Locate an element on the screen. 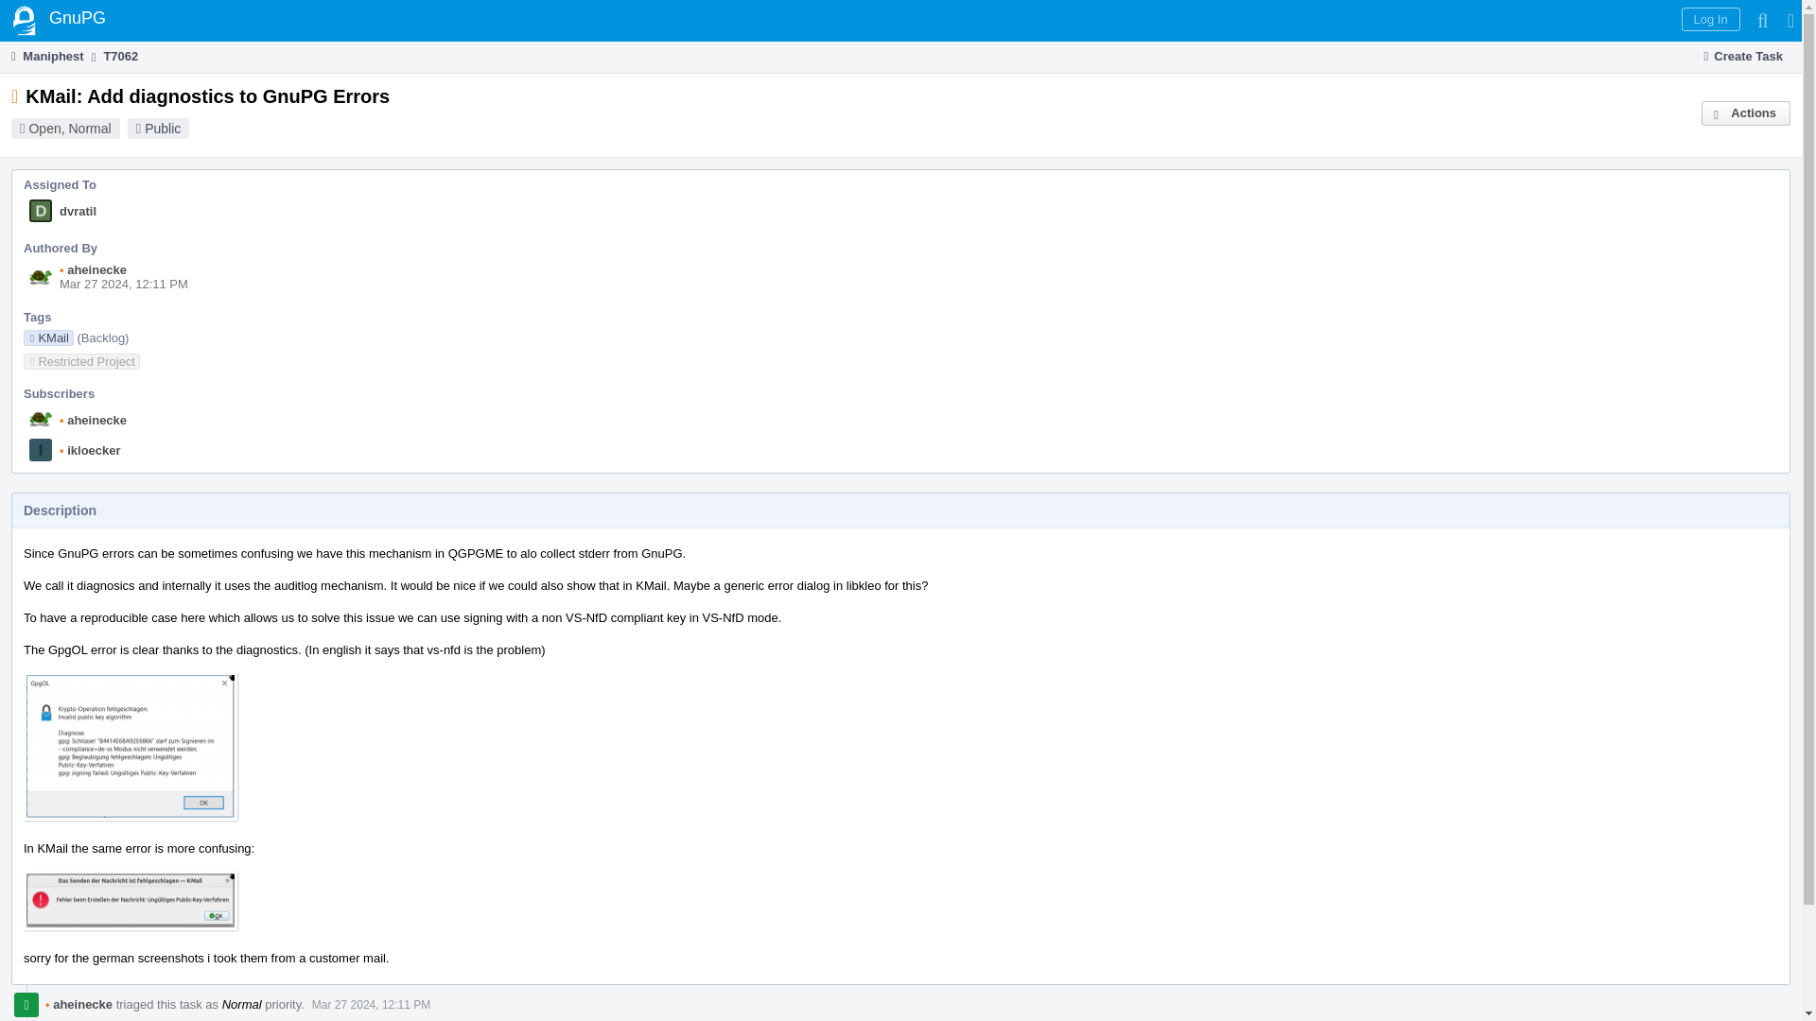  Maniphest is located at coordinates (45, 56).